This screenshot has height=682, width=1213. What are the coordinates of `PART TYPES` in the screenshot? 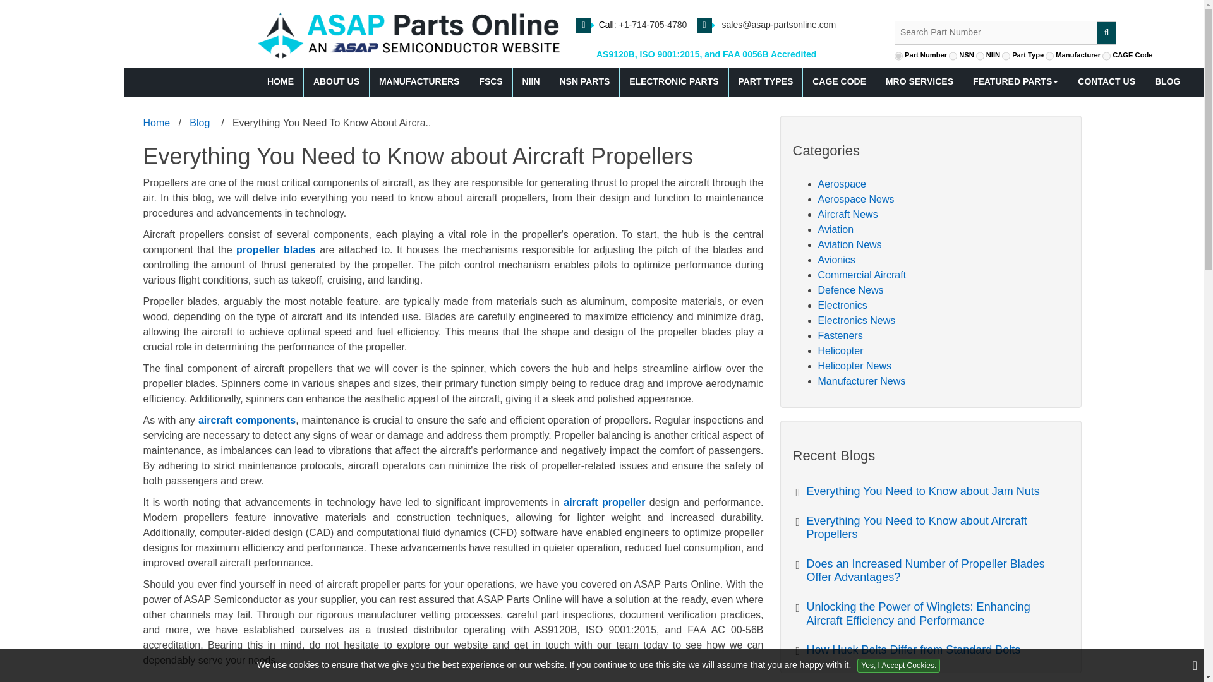 It's located at (766, 82).